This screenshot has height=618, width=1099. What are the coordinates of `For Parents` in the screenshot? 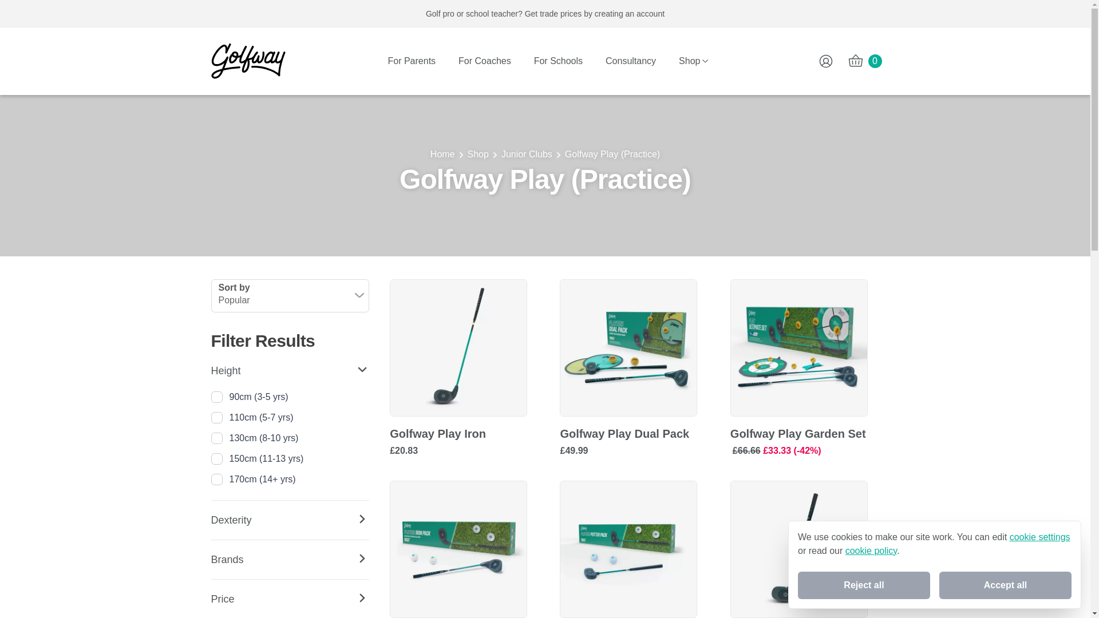 It's located at (412, 61).